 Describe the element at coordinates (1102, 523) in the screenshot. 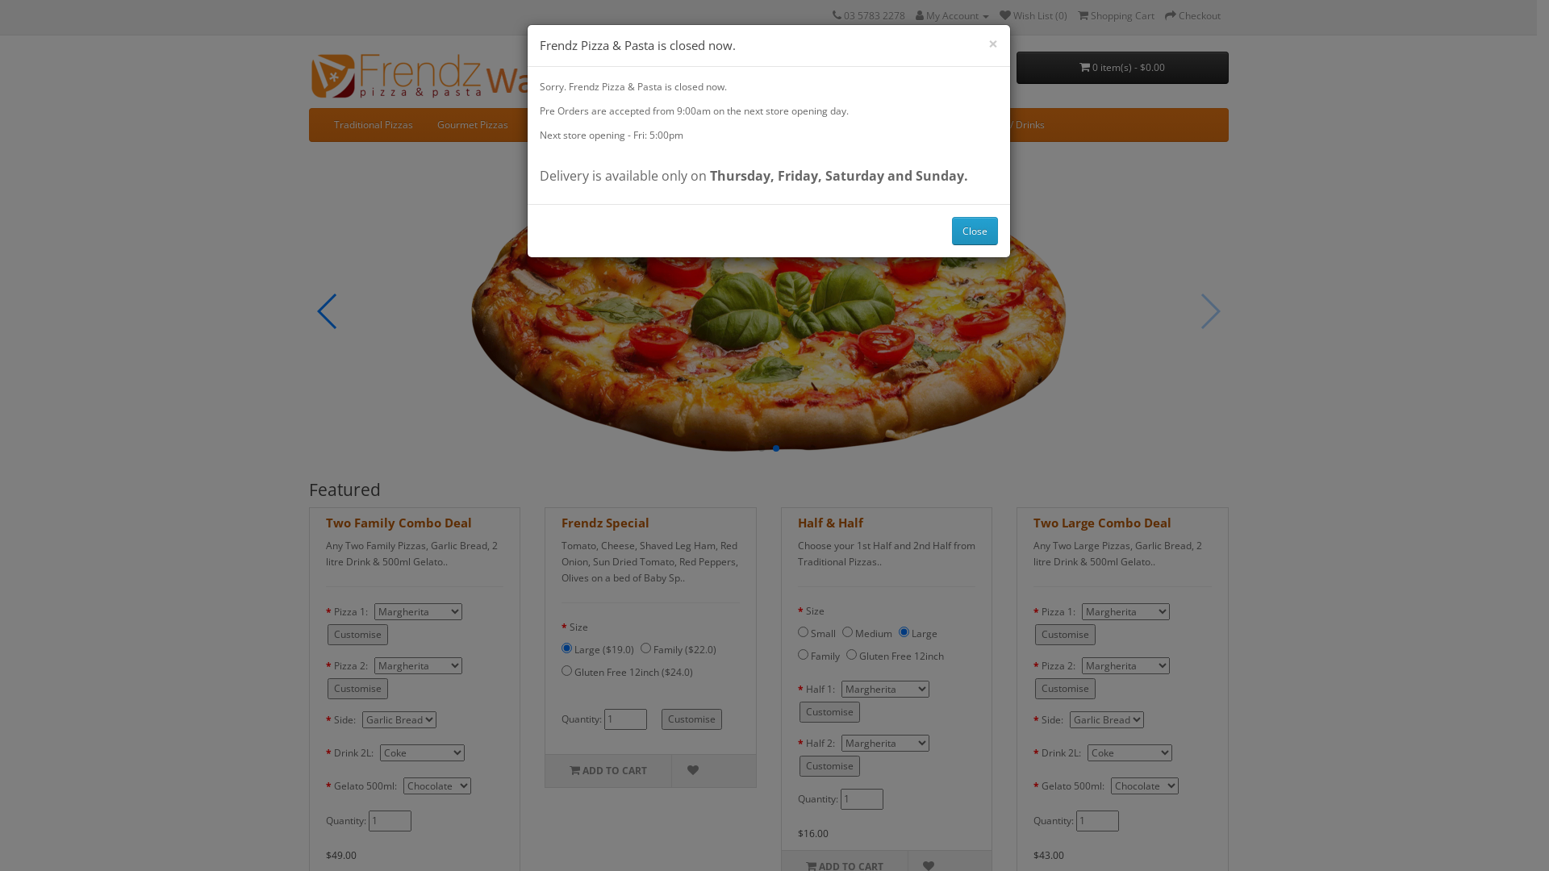

I see `Two Large Combo Deal` at that location.